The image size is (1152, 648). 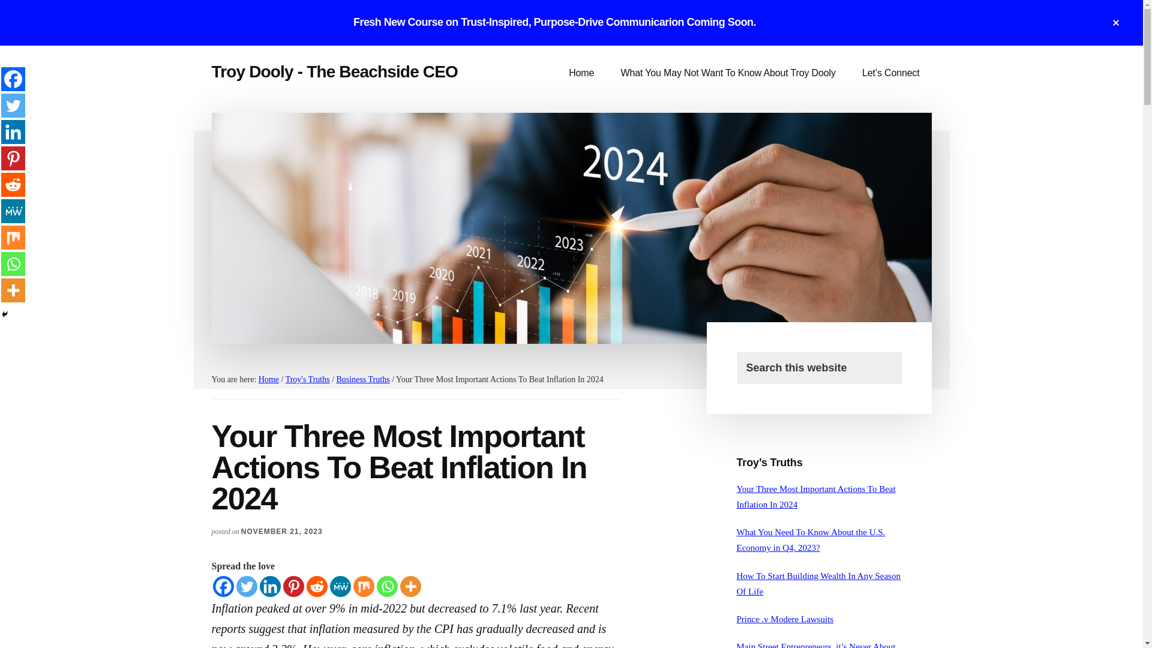 I want to click on Home, so click(x=268, y=379).